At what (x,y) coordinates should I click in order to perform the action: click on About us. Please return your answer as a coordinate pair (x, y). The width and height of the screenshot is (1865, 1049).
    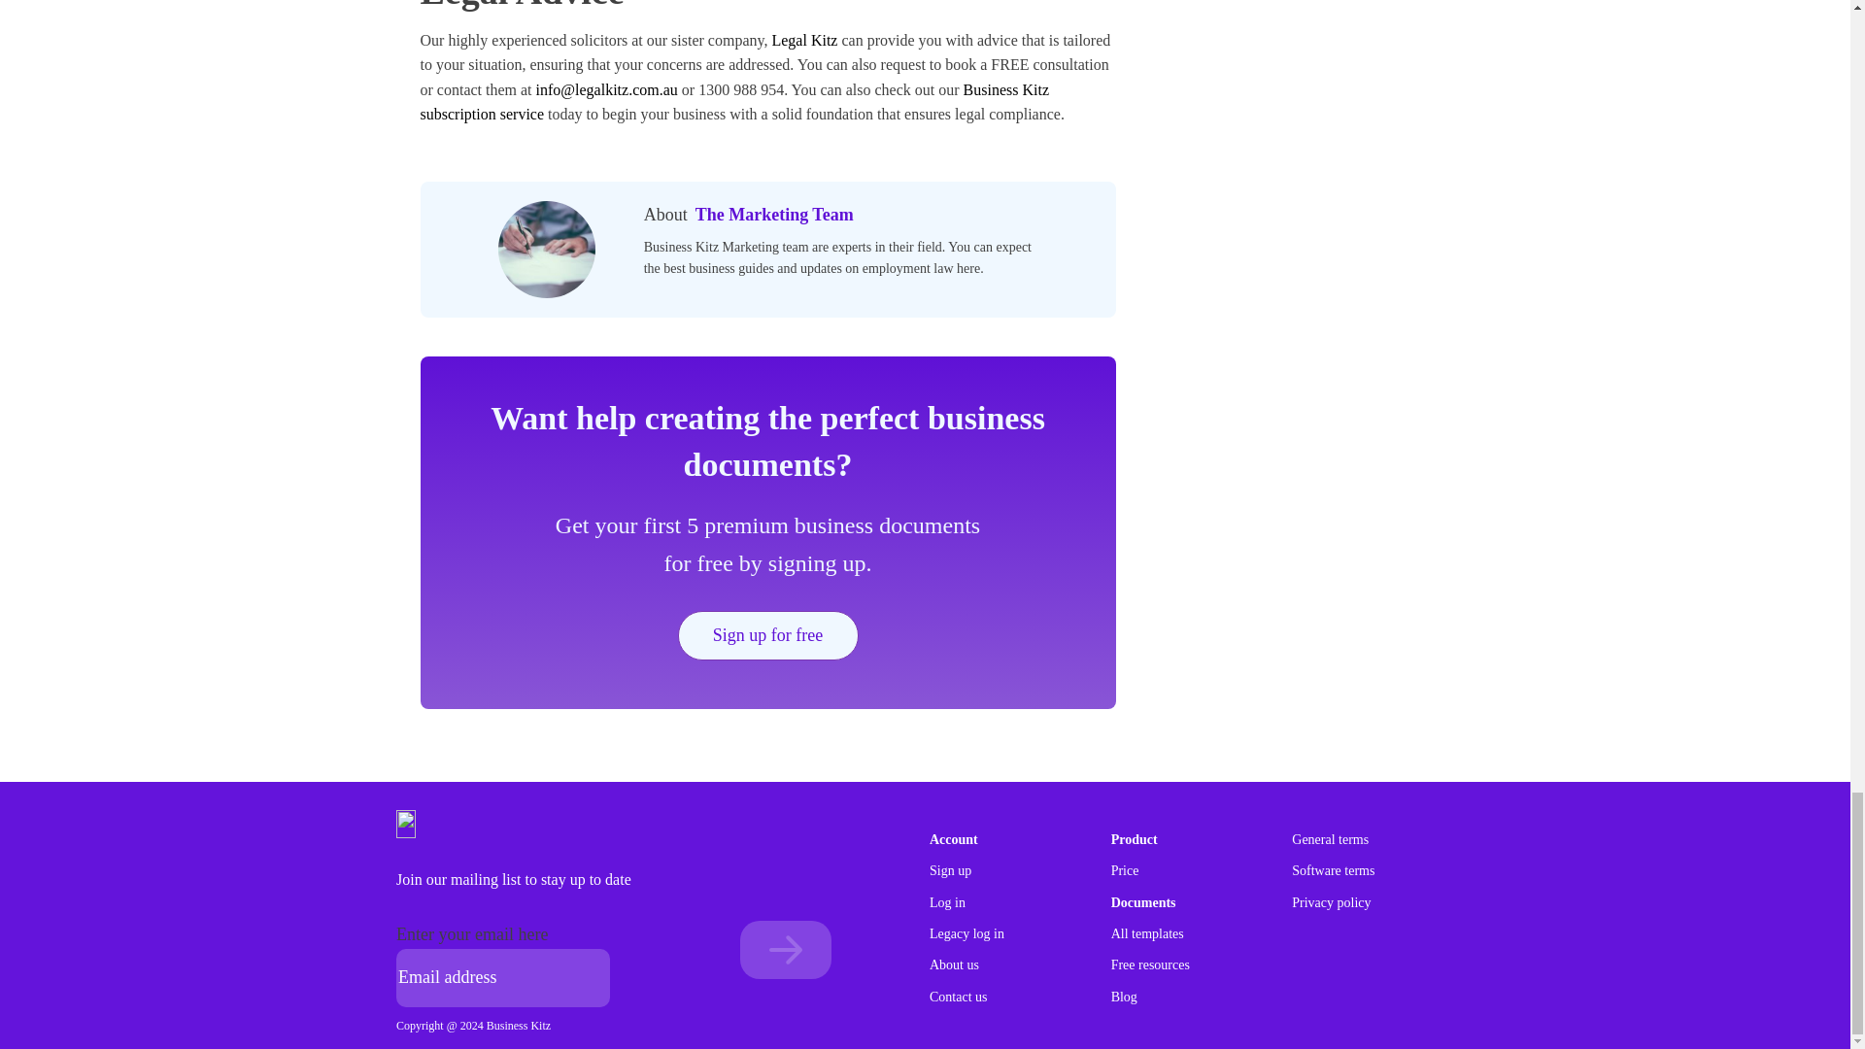
    Looking at the image, I should click on (954, 965).